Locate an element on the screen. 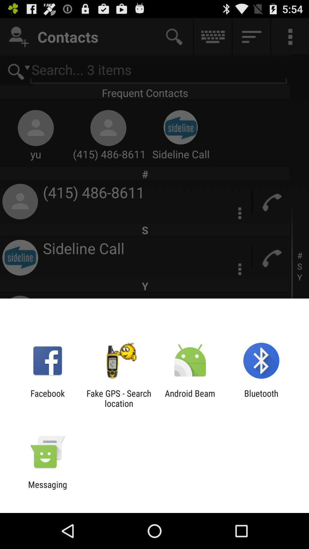  turn on app next to the fake gps search app is located at coordinates (47, 398).